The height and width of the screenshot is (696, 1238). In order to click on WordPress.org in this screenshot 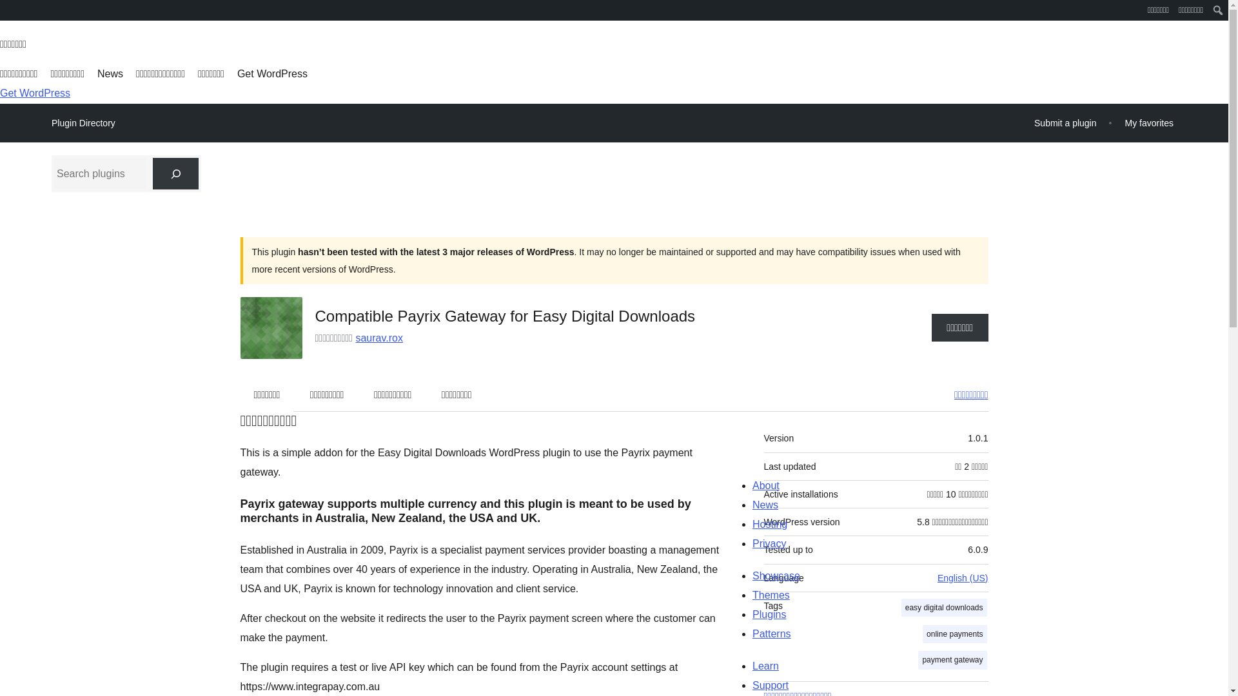, I will do `click(9, 9)`.